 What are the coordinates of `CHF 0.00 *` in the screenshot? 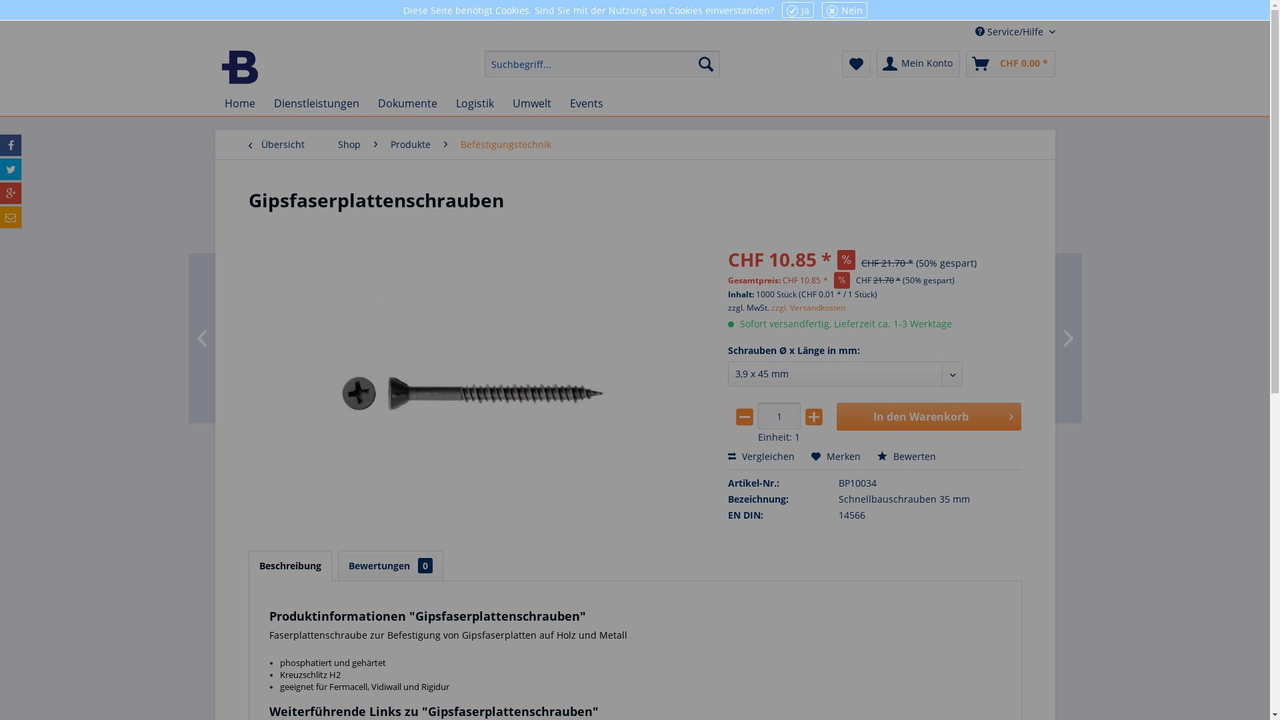 It's located at (1010, 64).